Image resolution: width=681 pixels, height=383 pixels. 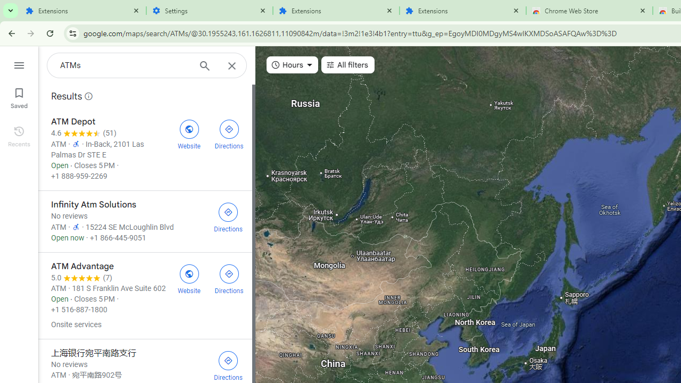 I want to click on 4.6 stars 51 Reviews, so click(x=84, y=133).